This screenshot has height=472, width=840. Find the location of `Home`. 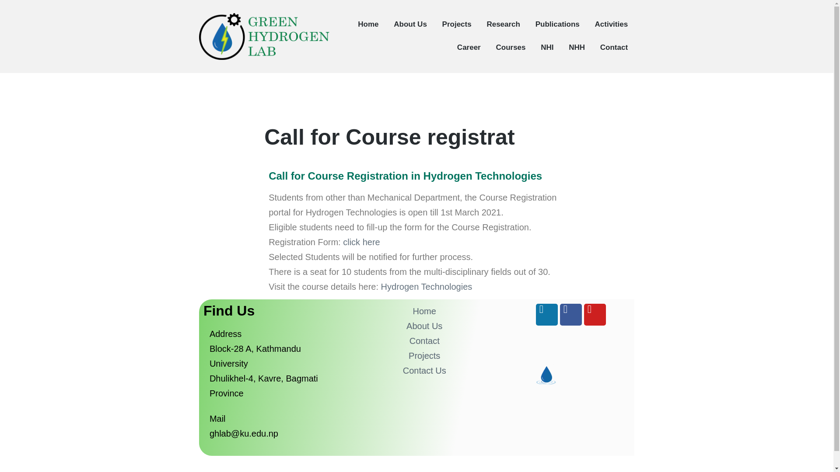

Home is located at coordinates (368, 24).